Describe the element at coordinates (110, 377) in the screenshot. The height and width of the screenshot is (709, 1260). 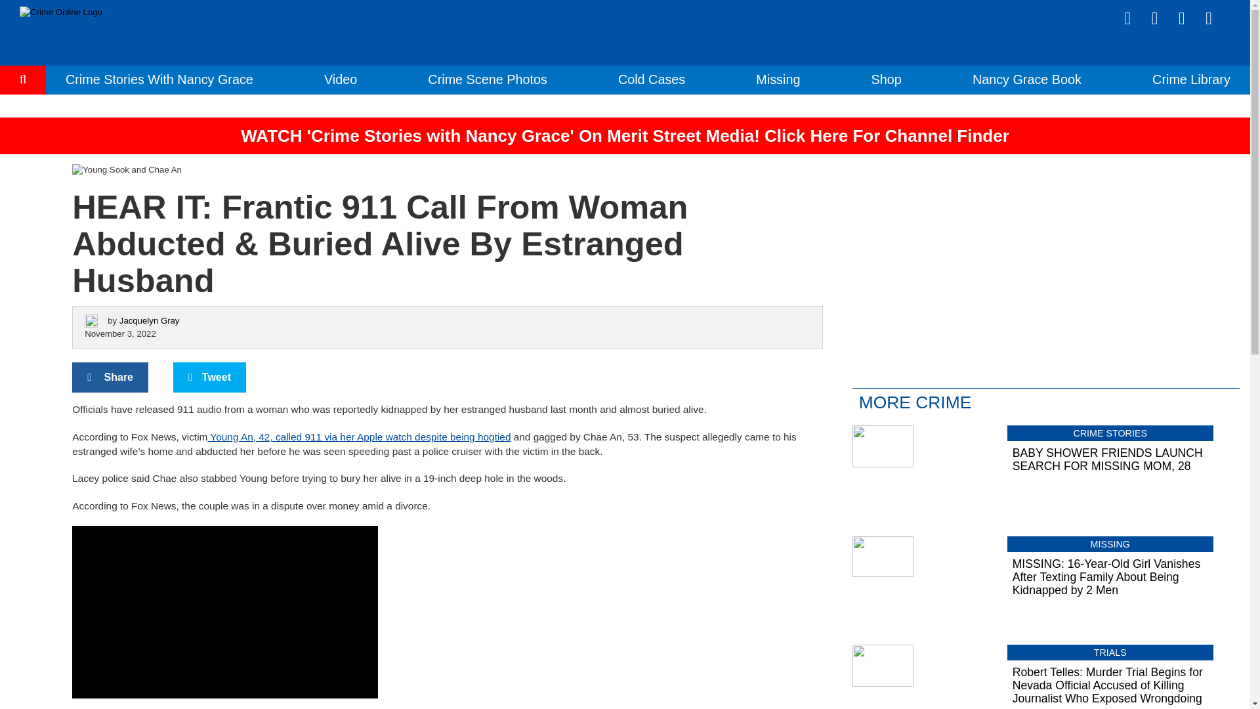
I see `Share` at that location.